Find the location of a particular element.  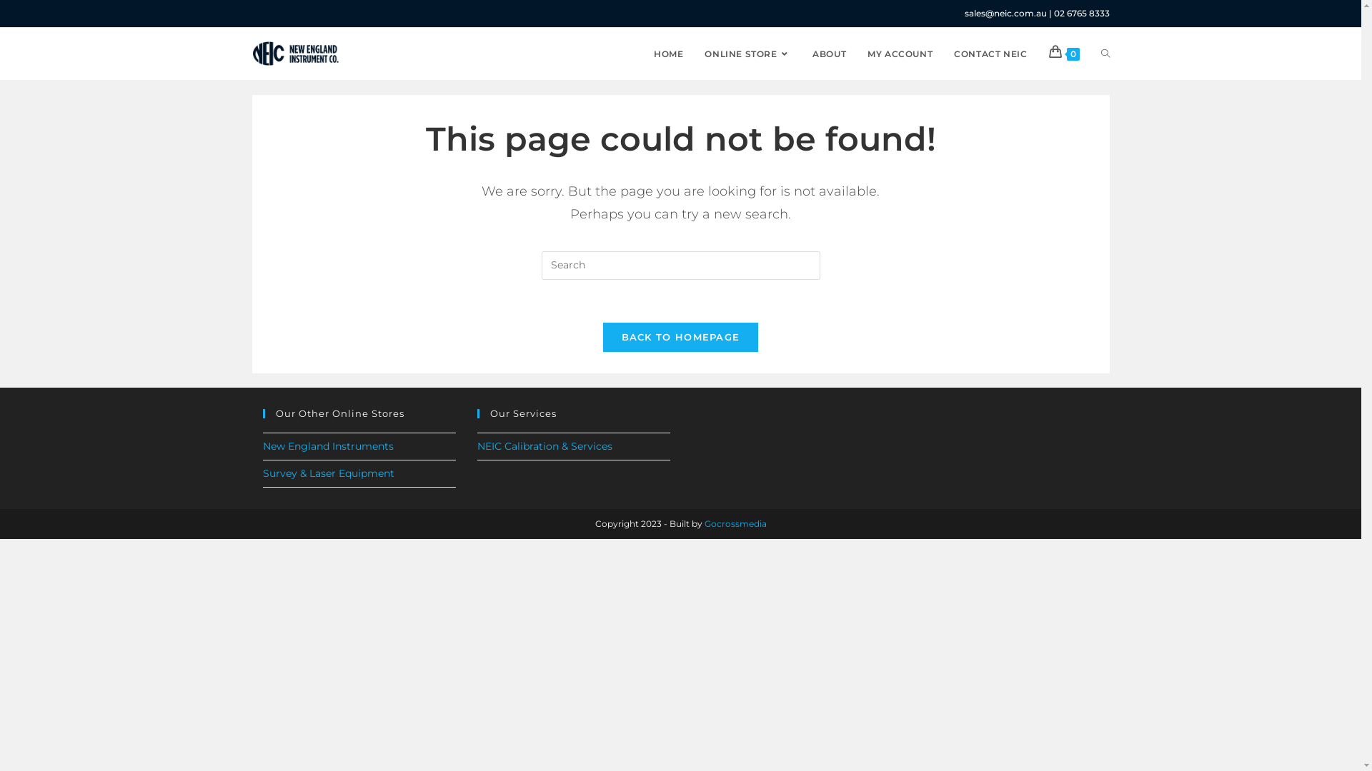

ONLINE STORE is located at coordinates (747, 54).